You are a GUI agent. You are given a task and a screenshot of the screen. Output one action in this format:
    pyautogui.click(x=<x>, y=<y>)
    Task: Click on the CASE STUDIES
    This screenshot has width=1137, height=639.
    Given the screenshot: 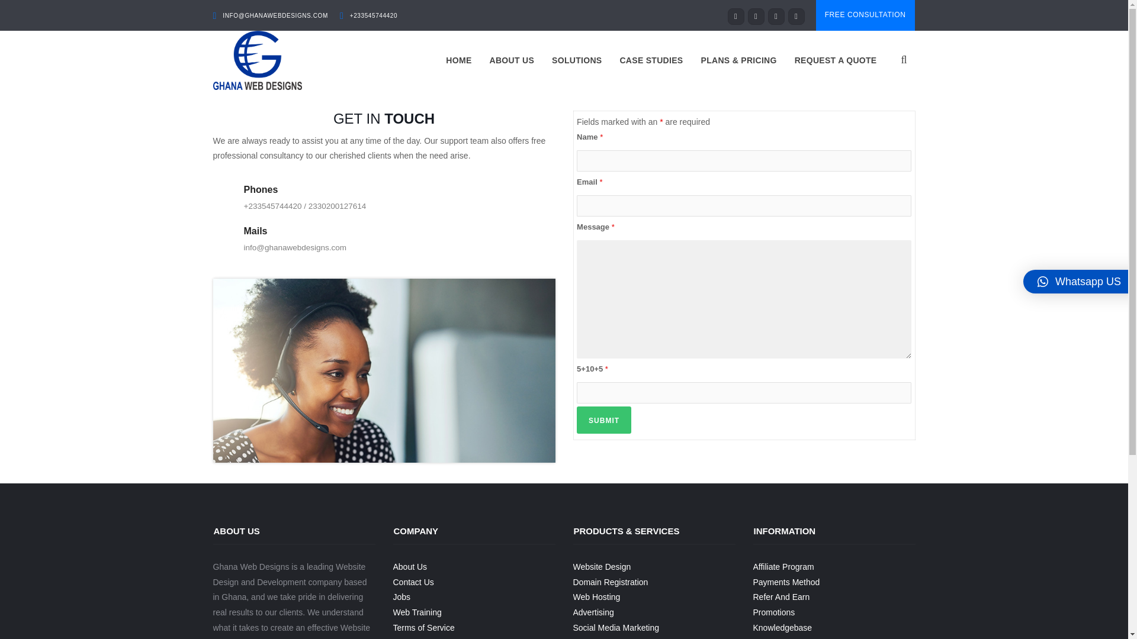 What is the action you would take?
    pyautogui.click(x=651, y=60)
    